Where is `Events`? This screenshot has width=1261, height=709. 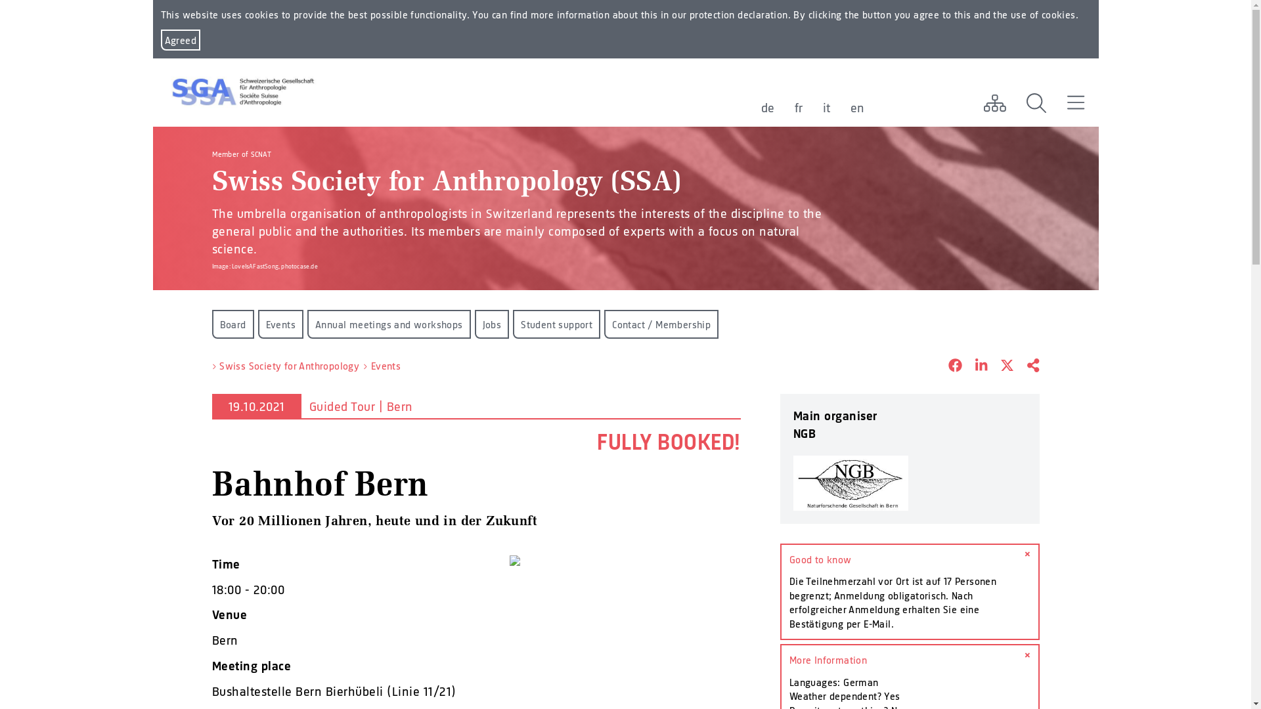 Events is located at coordinates (386, 366).